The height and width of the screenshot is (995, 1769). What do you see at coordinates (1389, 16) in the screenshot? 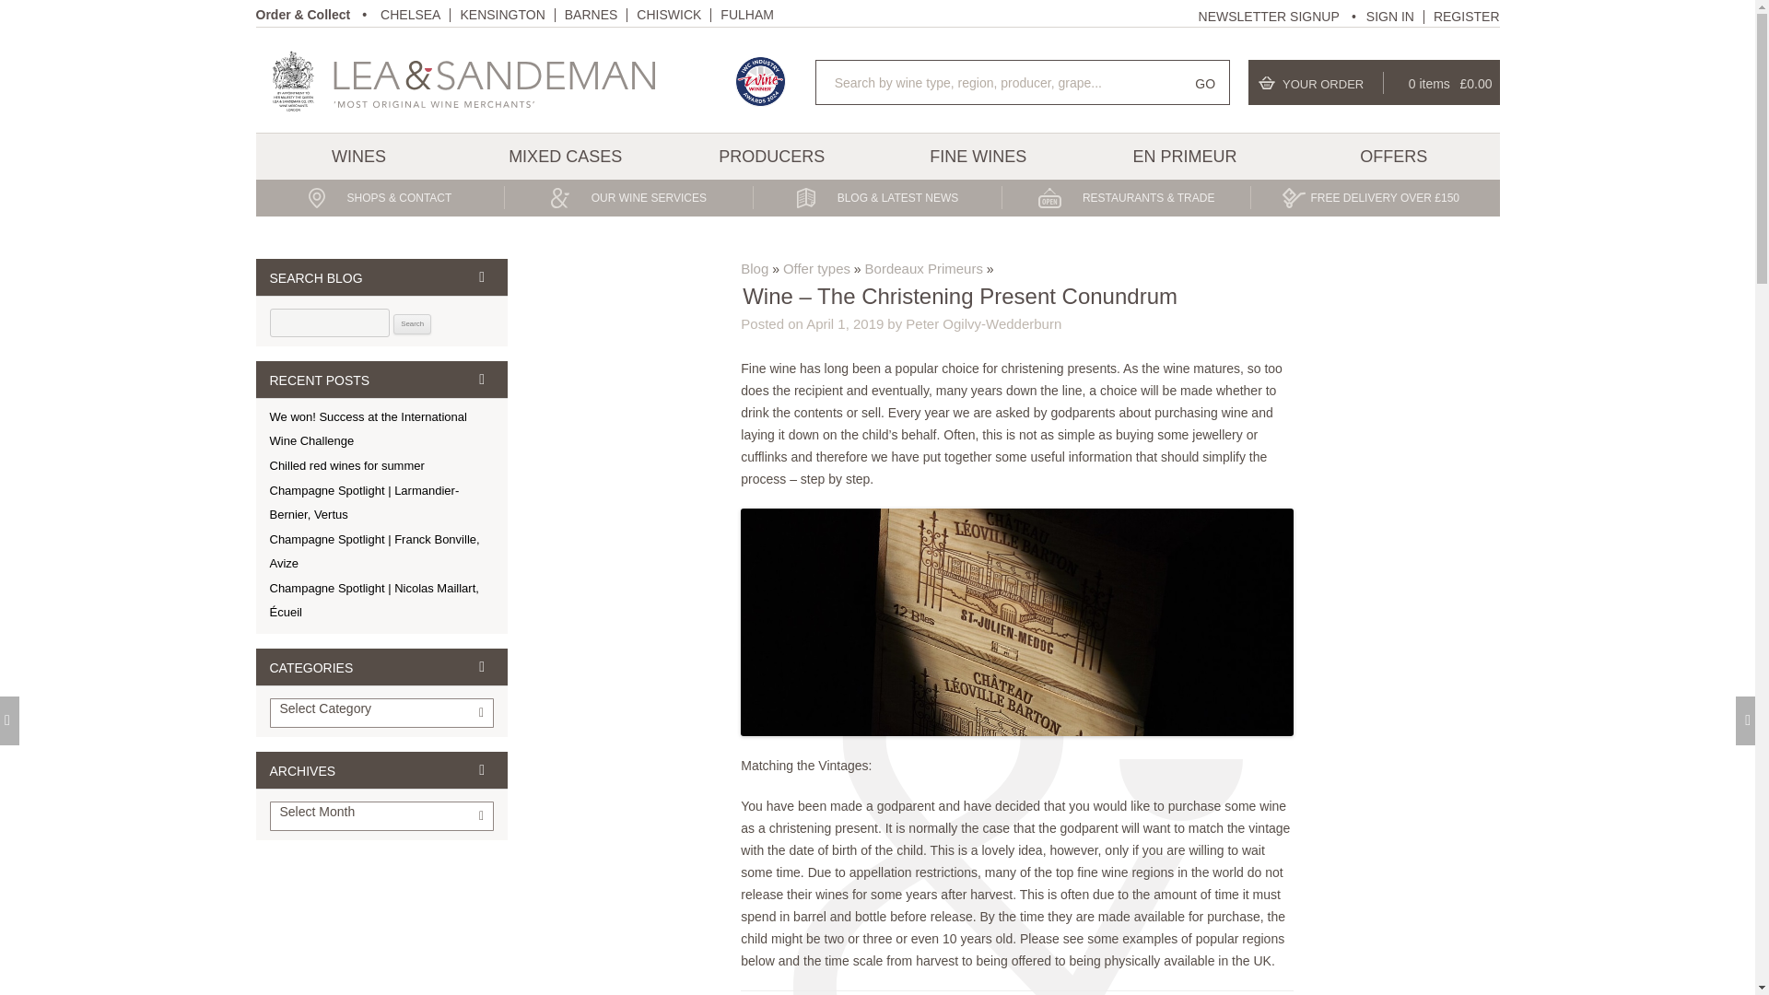
I see `SIGN IN` at bounding box center [1389, 16].